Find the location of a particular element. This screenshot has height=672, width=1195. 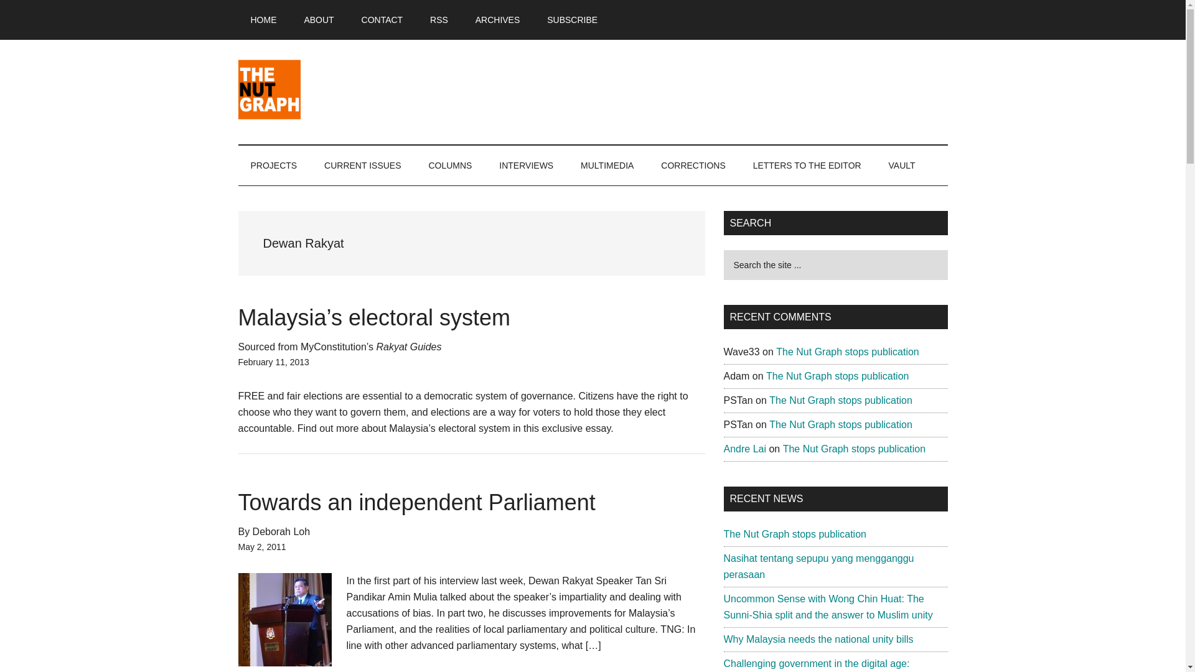

ABOUT is located at coordinates (319, 20).